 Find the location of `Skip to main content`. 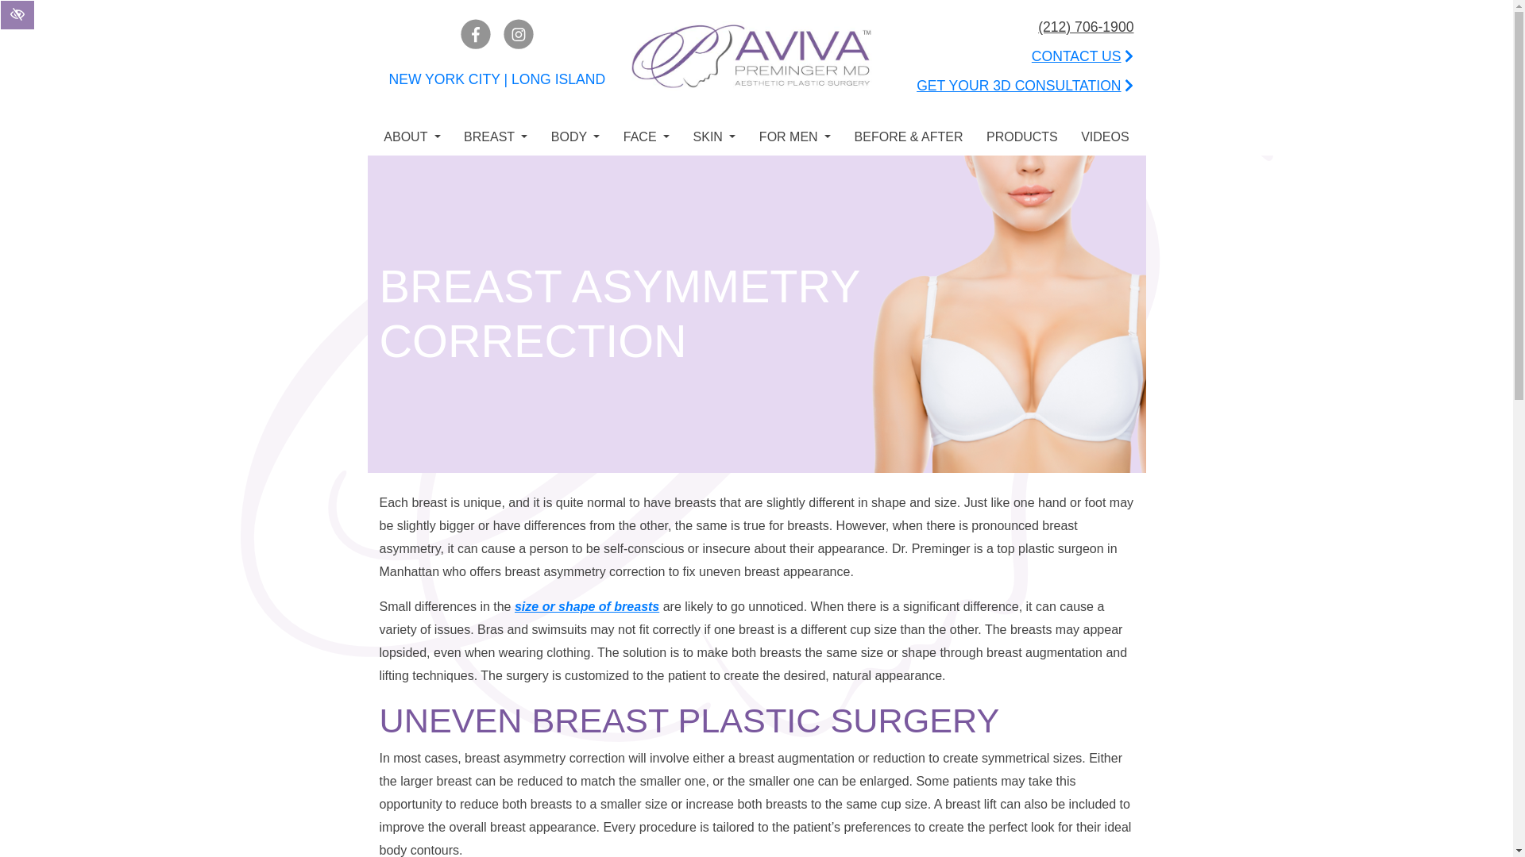

Skip to main content is located at coordinates (10, 5).